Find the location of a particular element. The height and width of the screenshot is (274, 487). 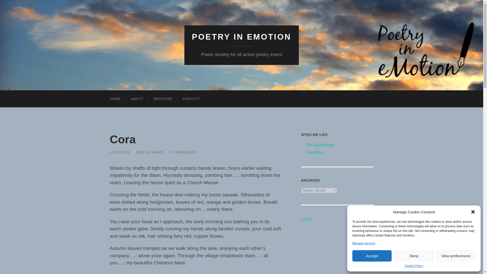

CONTACT is located at coordinates (191, 99).